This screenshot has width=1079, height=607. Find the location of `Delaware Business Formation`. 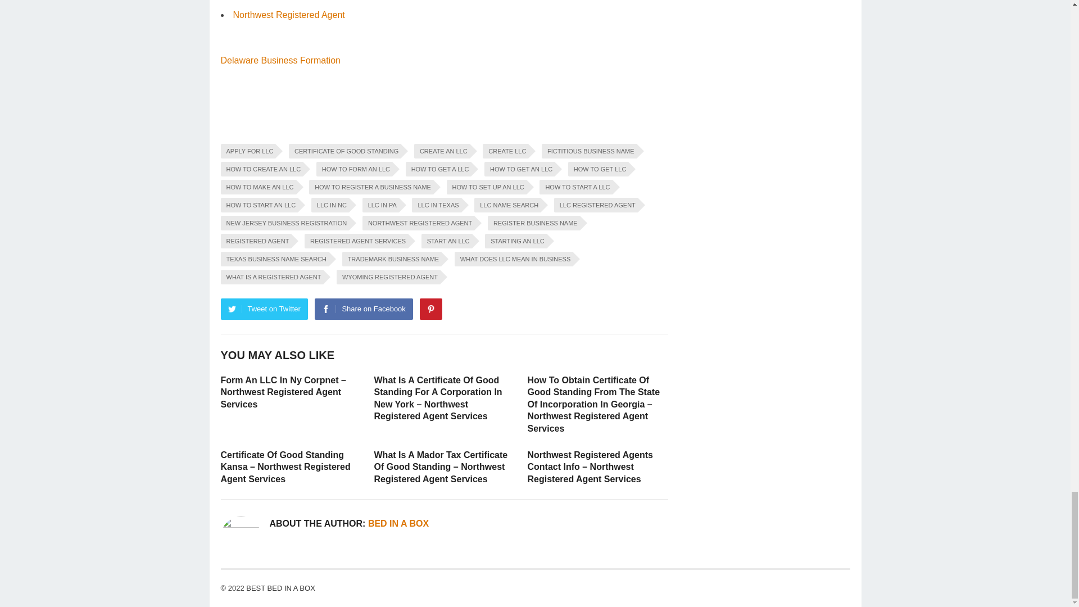

Delaware Business Formation is located at coordinates (280, 60).